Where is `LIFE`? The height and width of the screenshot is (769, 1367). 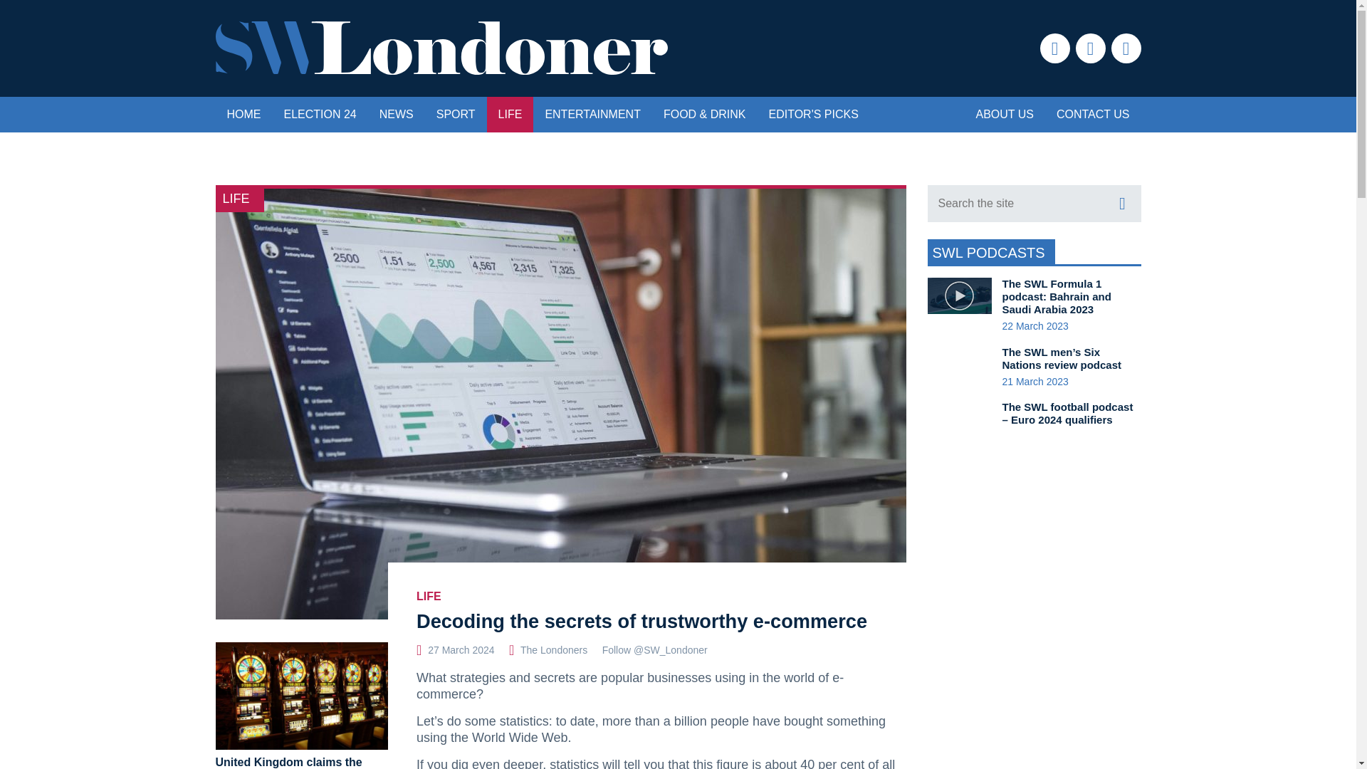 LIFE is located at coordinates (429, 596).